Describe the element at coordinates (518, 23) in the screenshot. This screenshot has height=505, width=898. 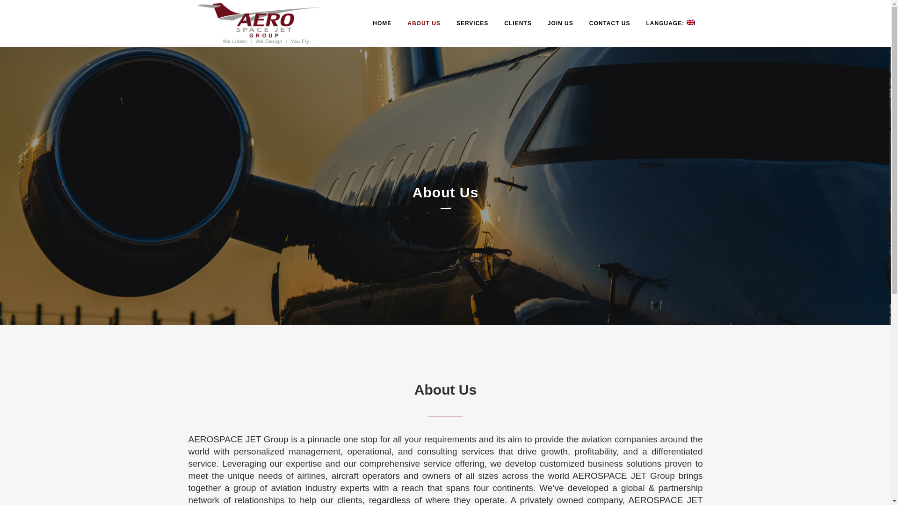
I see `CLIENTS` at that location.